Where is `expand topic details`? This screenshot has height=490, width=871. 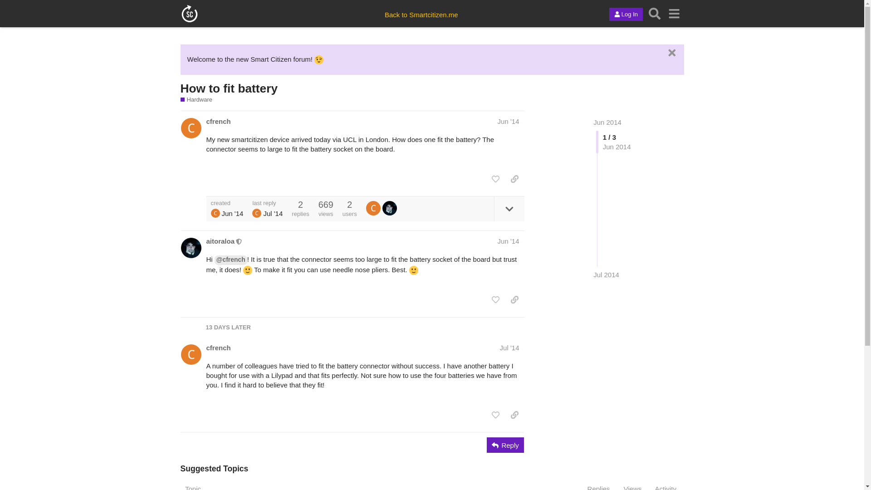 expand topic details is located at coordinates (509, 209).